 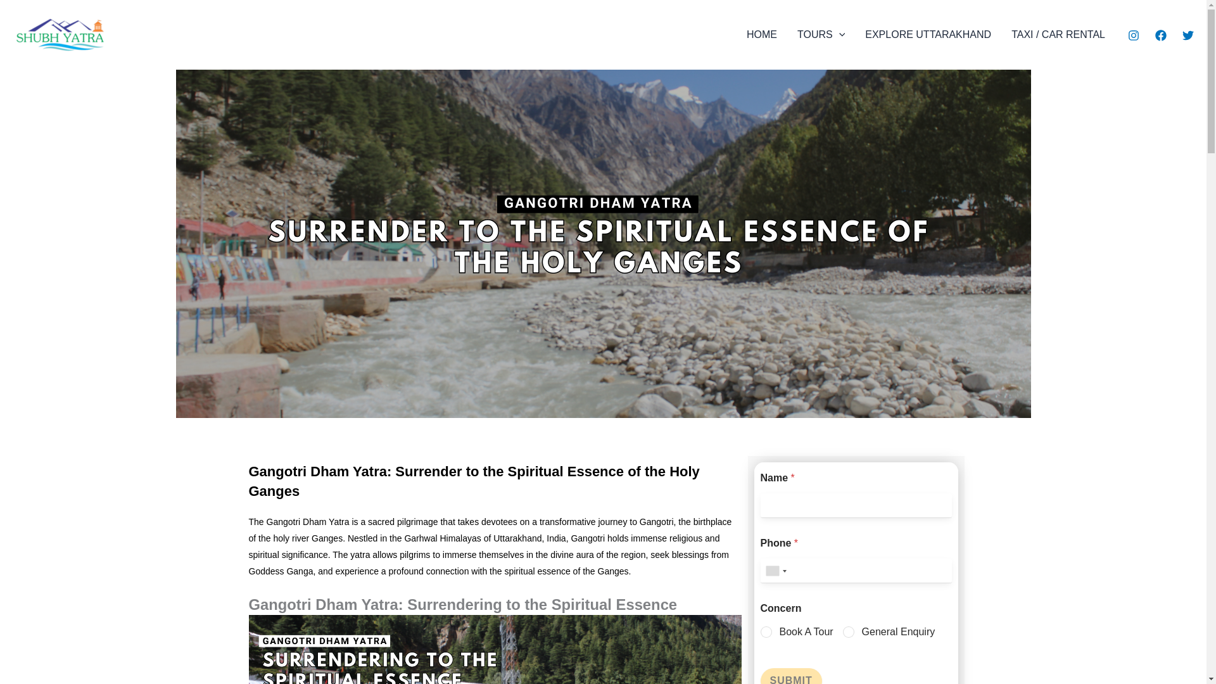 I want to click on SUBMIT, so click(x=790, y=676).